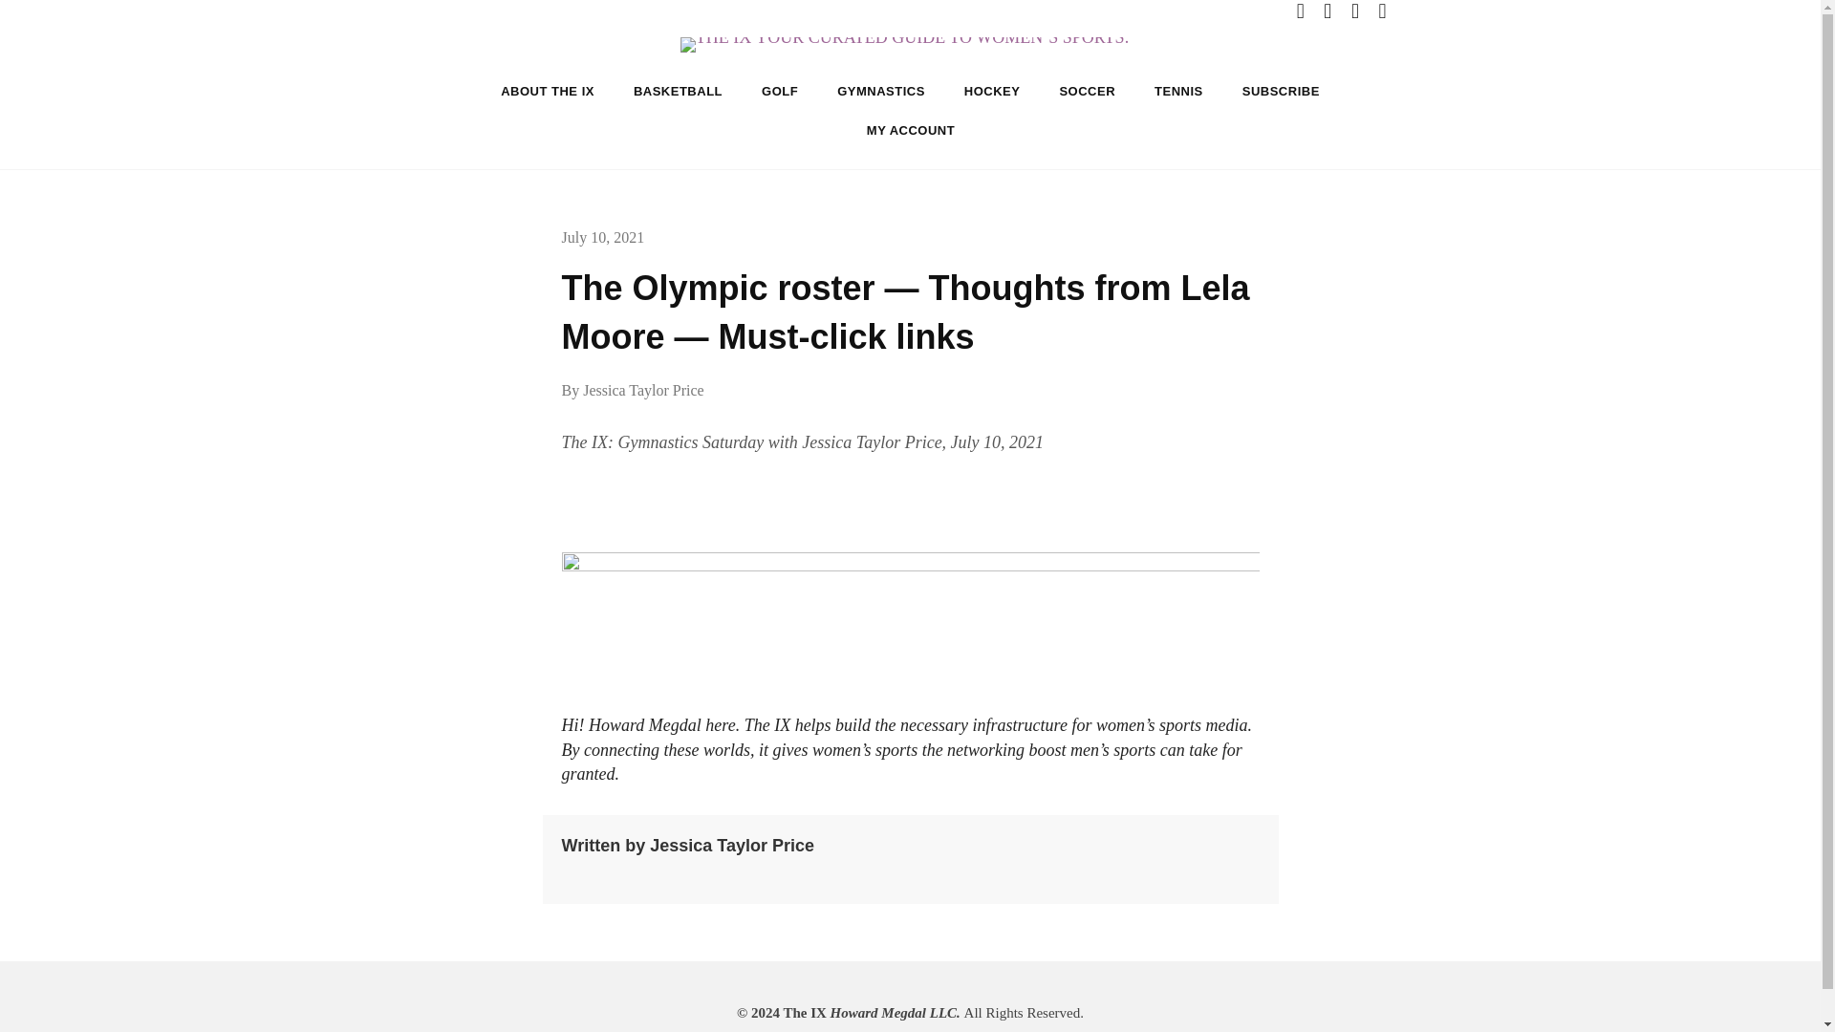  What do you see at coordinates (678, 90) in the screenshot?
I see `BASKETBALL` at bounding box center [678, 90].